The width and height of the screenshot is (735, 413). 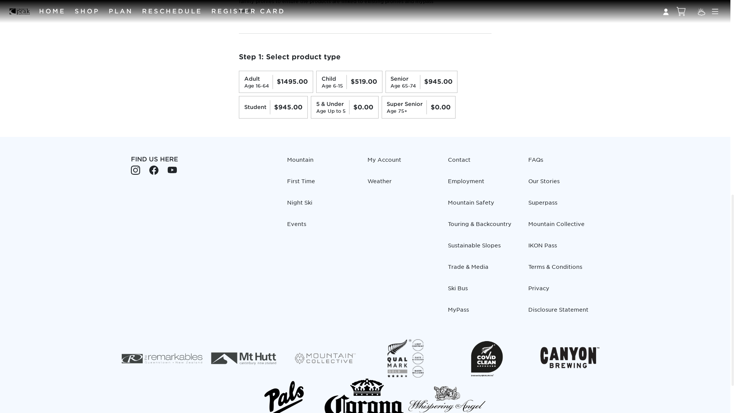 What do you see at coordinates (483, 248) in the screenshot?
I see `Sustainable Slopes` at bounding box center [483, 248].